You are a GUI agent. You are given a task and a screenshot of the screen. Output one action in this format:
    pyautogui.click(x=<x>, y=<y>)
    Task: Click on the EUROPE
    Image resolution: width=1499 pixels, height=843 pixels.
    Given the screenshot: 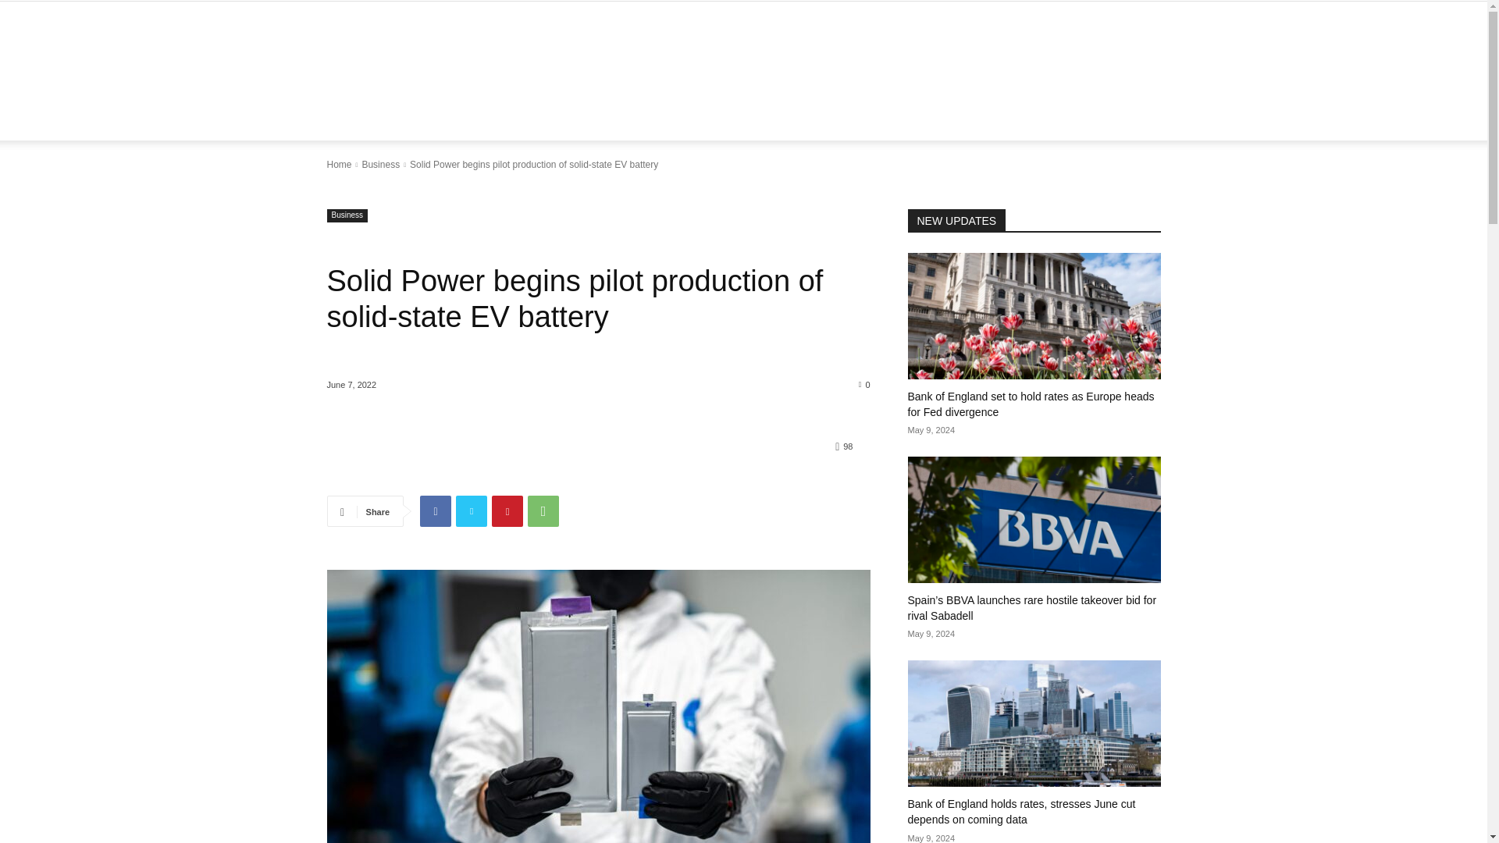 What is the action you would take?
    pyautogui.click(x=454, y=122)
    